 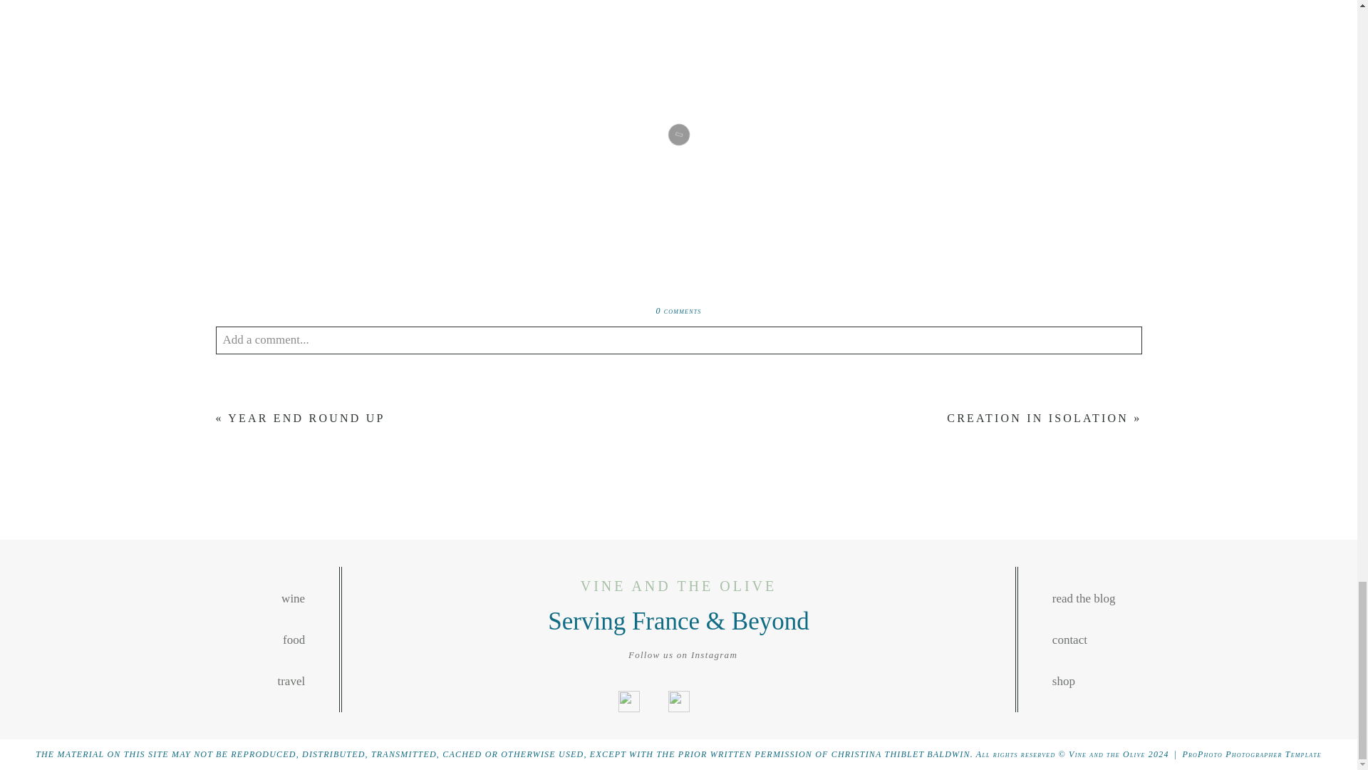 What do you see at coordinates (678, 586) in the screenshot?
I see `VINE AND THE OLIVE` at bounding box center [678, 586].